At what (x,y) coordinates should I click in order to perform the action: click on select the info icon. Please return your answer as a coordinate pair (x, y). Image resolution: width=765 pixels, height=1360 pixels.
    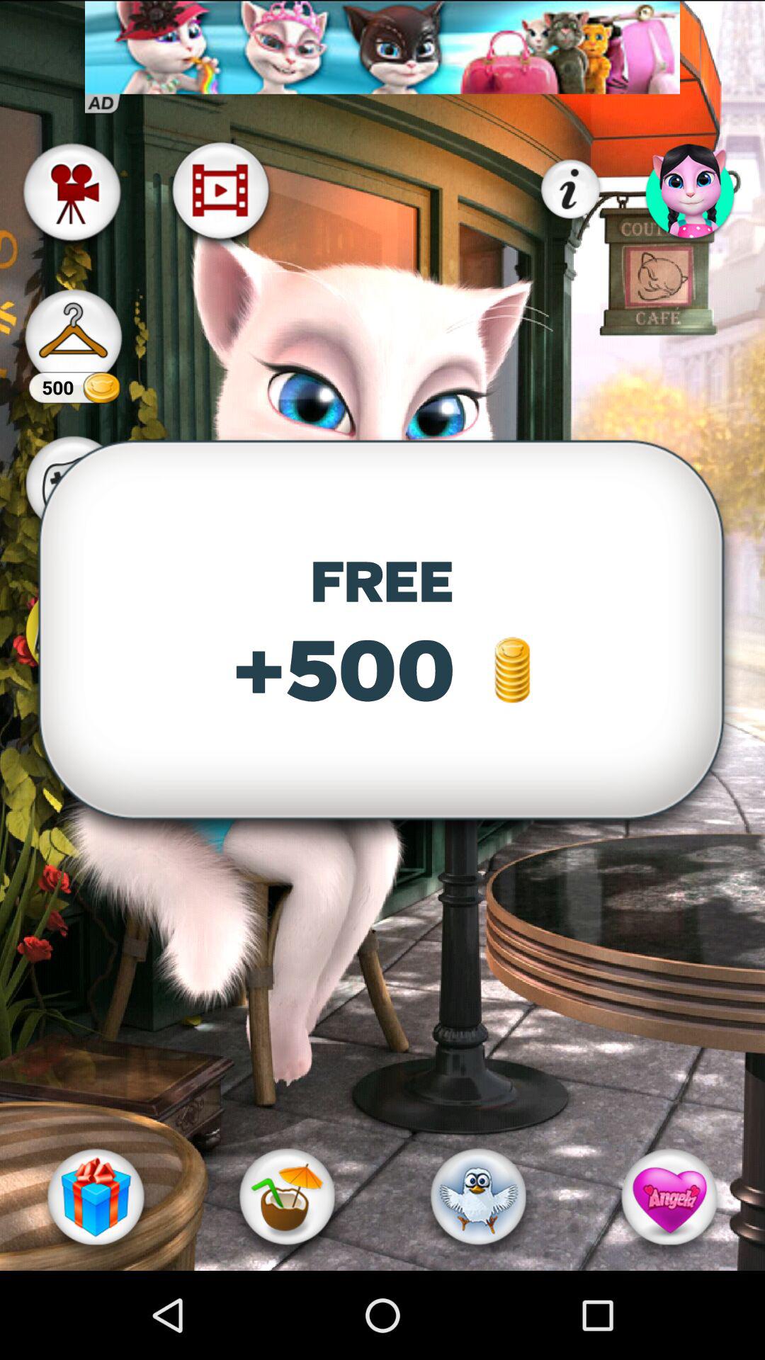
    Looking at the image, I should click on (570, 190).